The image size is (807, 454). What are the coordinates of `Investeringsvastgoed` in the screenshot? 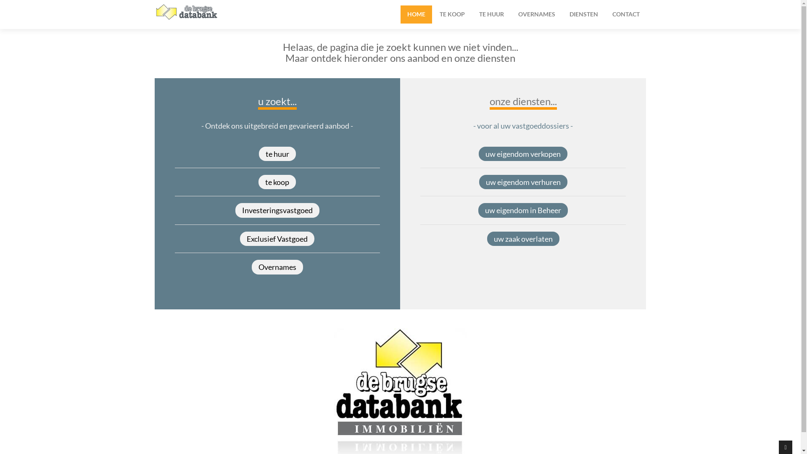 It's located at (277, 210).